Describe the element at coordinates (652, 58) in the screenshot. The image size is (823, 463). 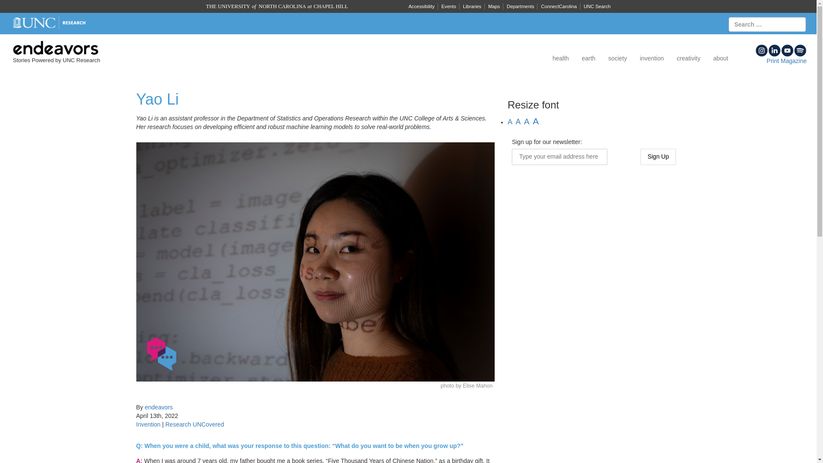
I see `invention` at that location.